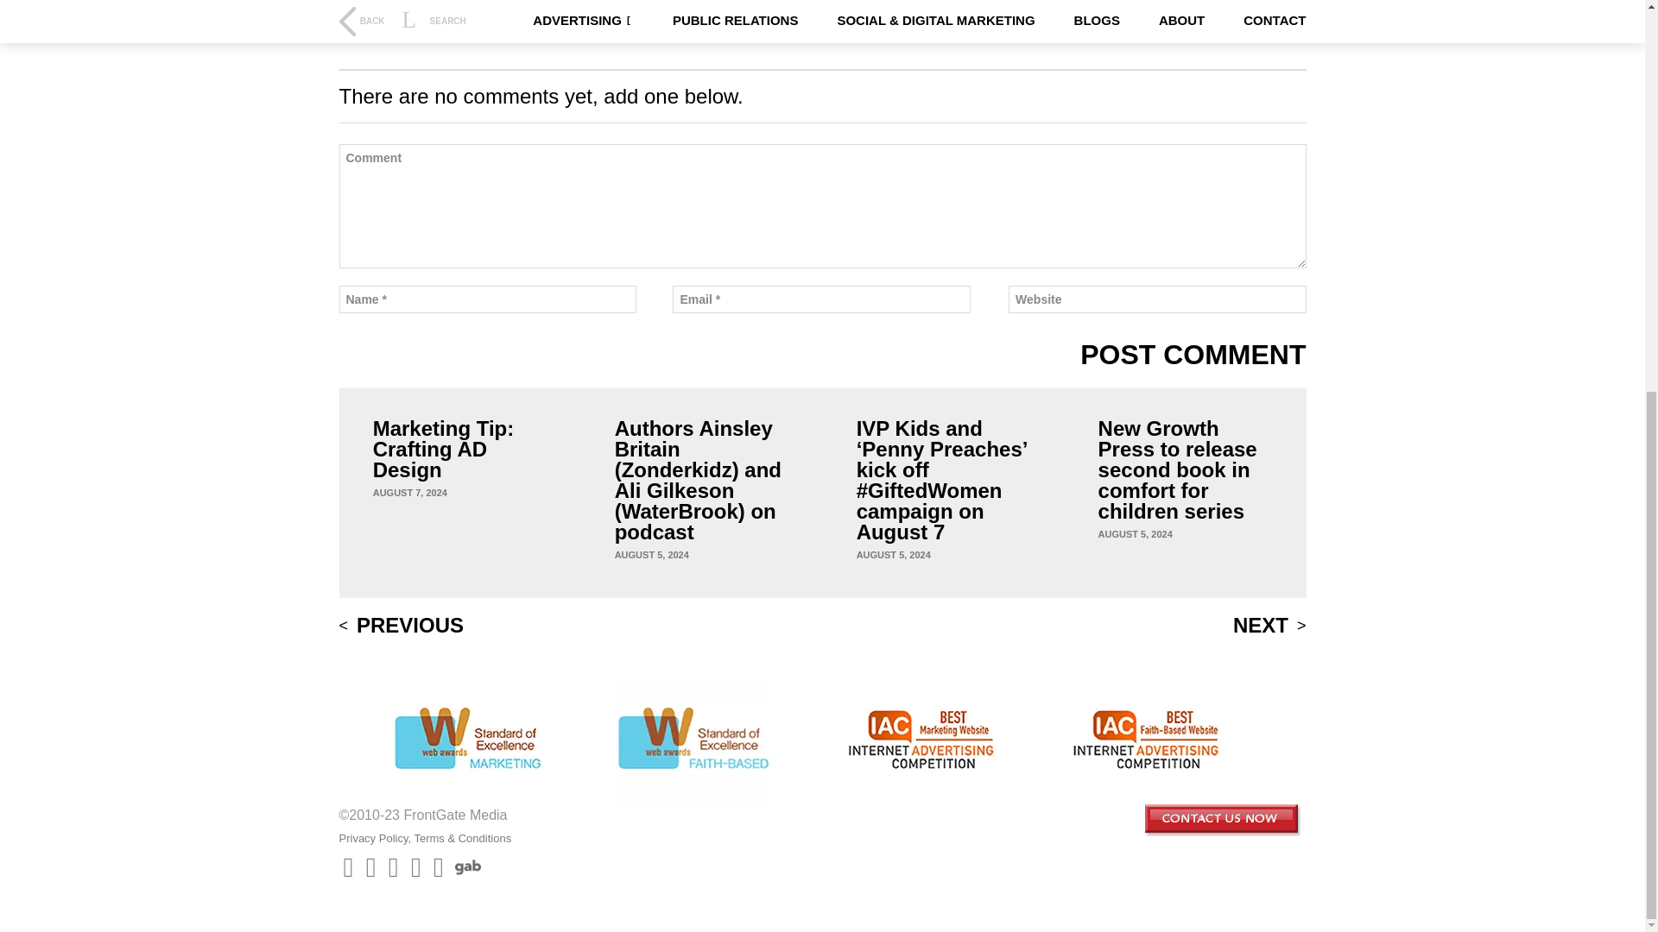  Describe the element at coordinates (1135, 534) in the screenshot. I see `AUGUST 5, 2024` at that location.